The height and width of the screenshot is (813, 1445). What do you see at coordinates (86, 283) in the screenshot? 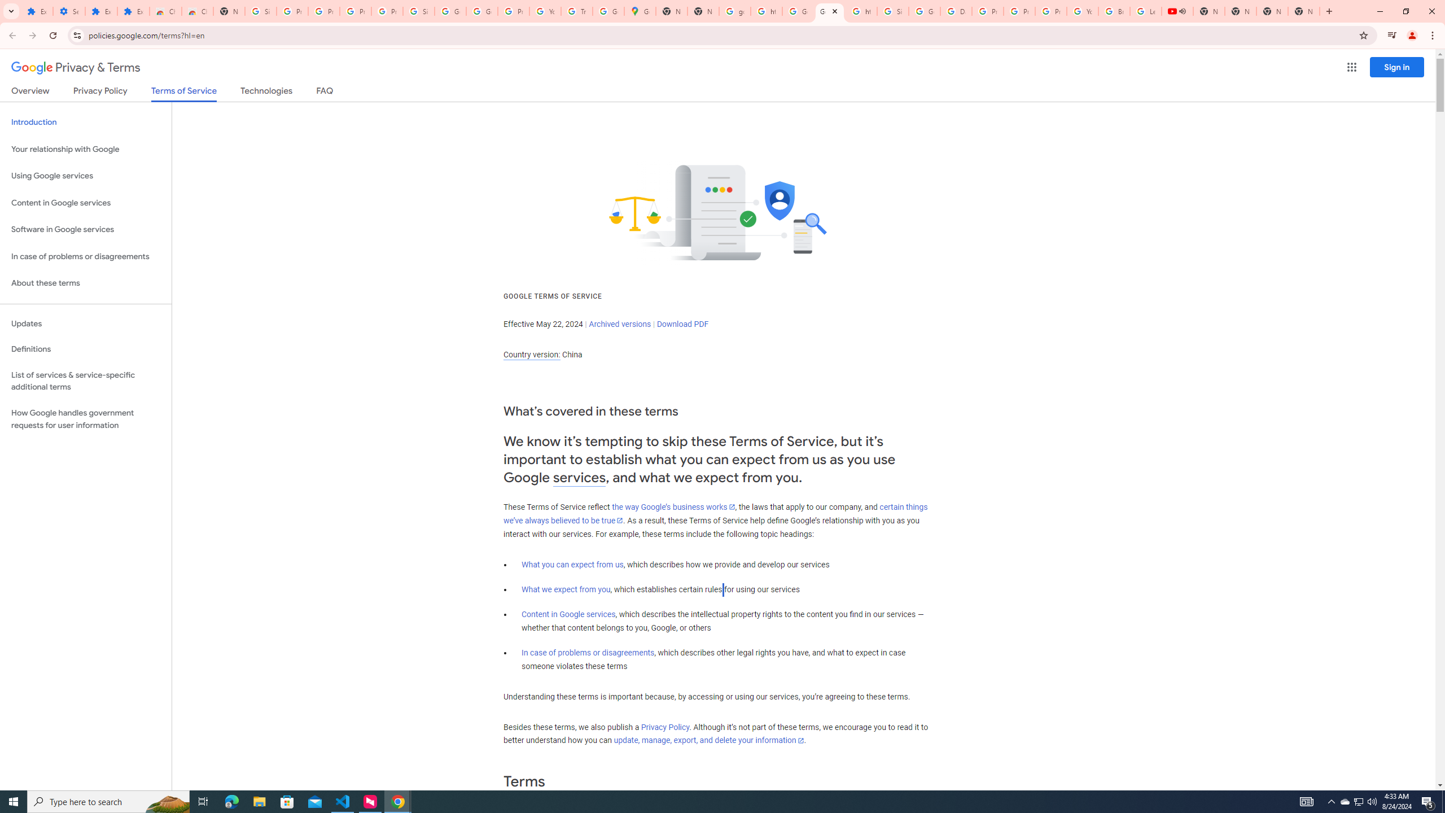
I see `About these terms` at bounding box center [86, 283].